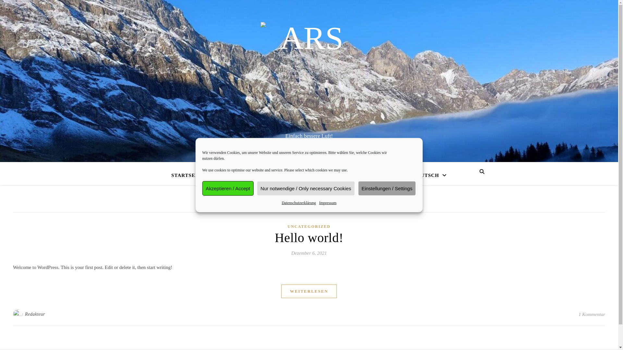 This screenshot has height=350, width=623. Describe the element at coordinates (309, 238) in the screenshot. I see `Hello world!` at that location.